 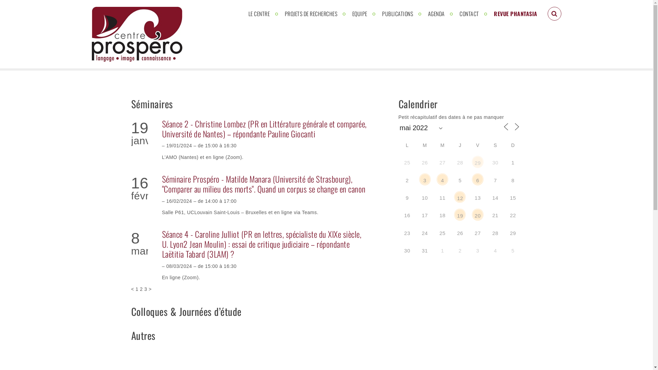 What do you see at coordinates (259, 14) in the screenshot?
I see `LE CENTRE` at bounding box center [259, 14].